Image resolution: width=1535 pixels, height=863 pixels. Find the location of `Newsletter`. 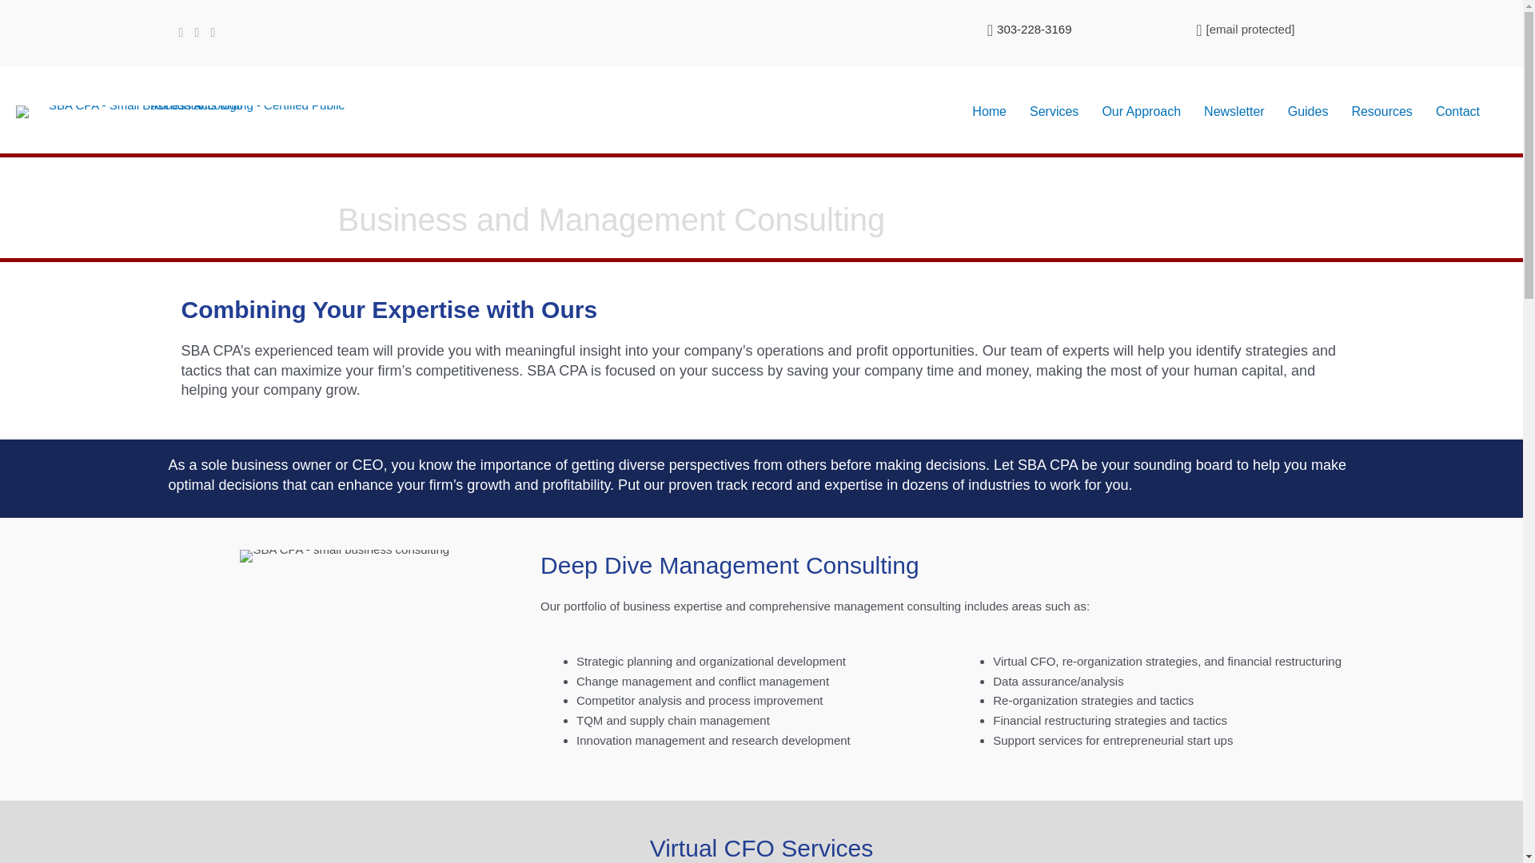

Newsletter is located at coordinates (1234, 112).